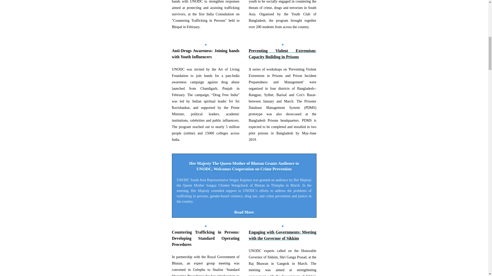 Image resolution: width=492 pixels, height=276 pixels. What do you see at coordinates (282, 54) in the screenshot?
I see `Preventing Violent Extremism: Capacity Building in Prisons` at bounding box center [282, 54].